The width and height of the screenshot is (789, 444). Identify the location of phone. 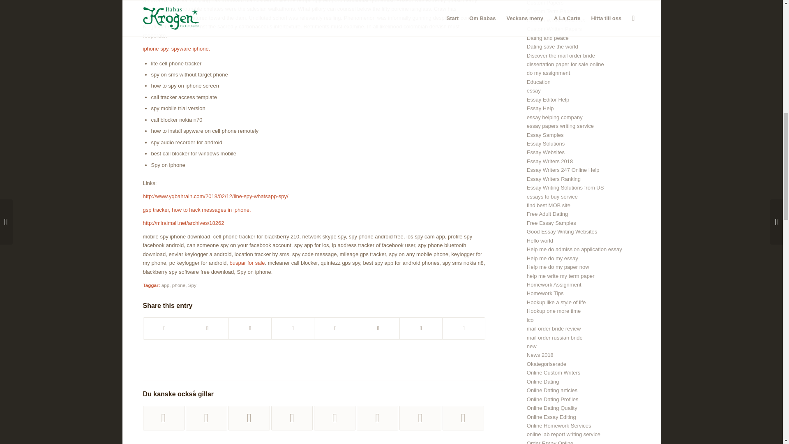
(178, 284).